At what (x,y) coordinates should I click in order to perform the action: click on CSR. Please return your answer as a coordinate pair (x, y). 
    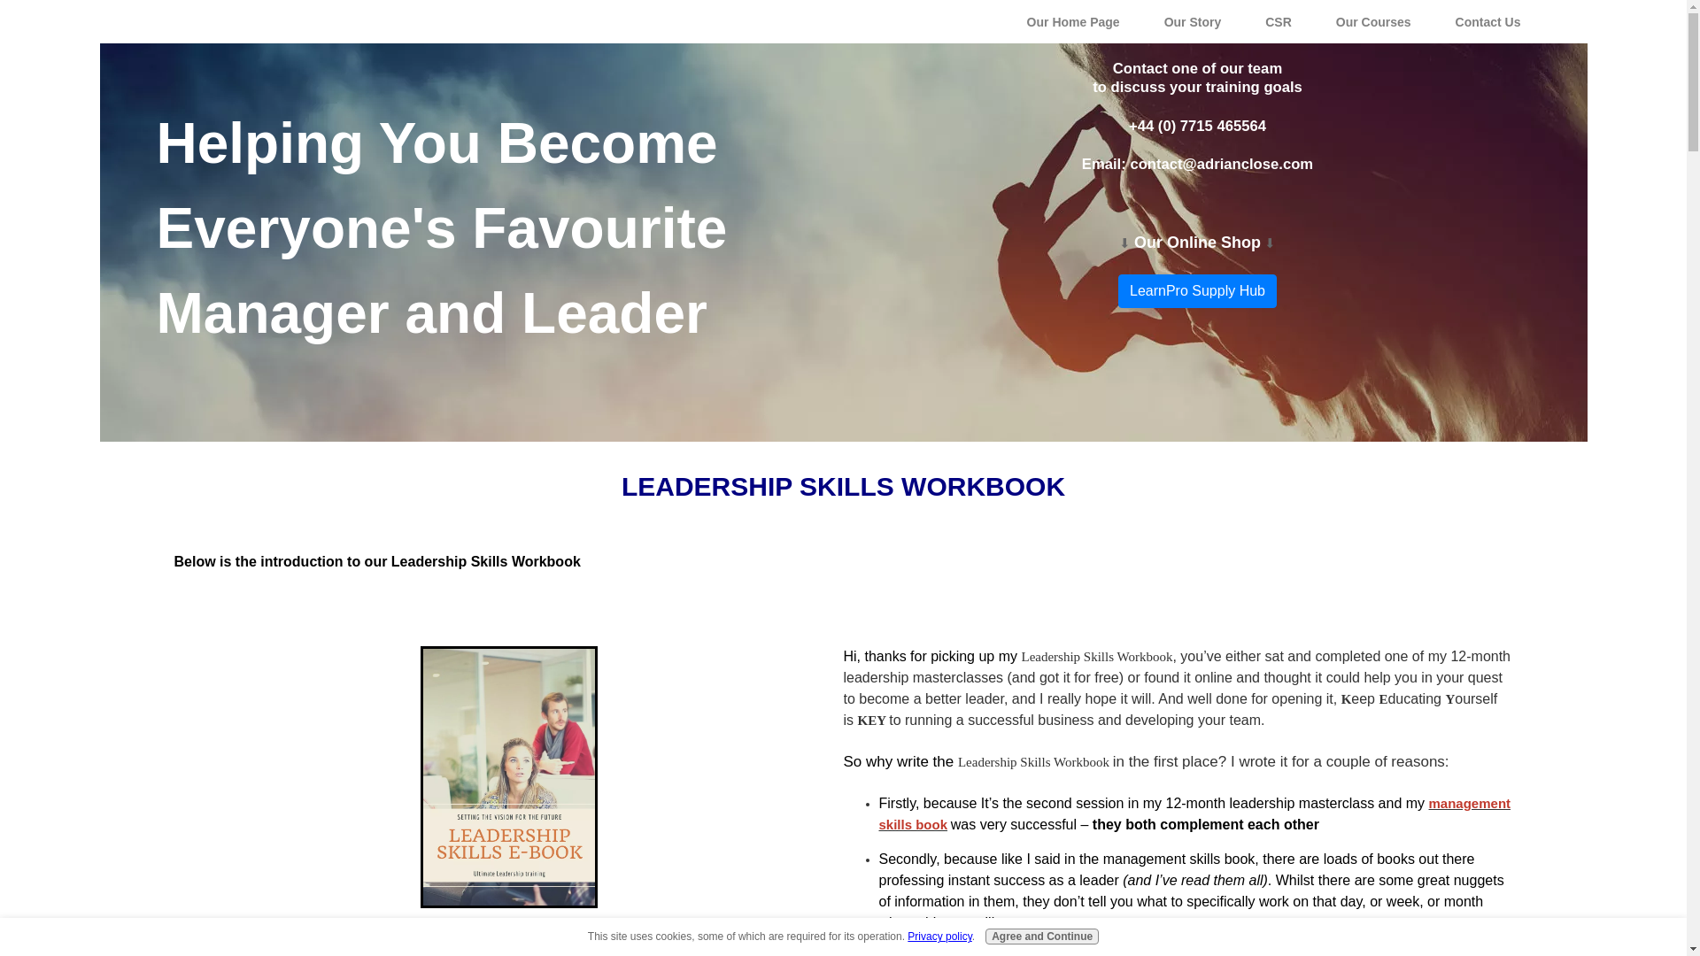
    Looking at the image, I should click on (1279, 22).